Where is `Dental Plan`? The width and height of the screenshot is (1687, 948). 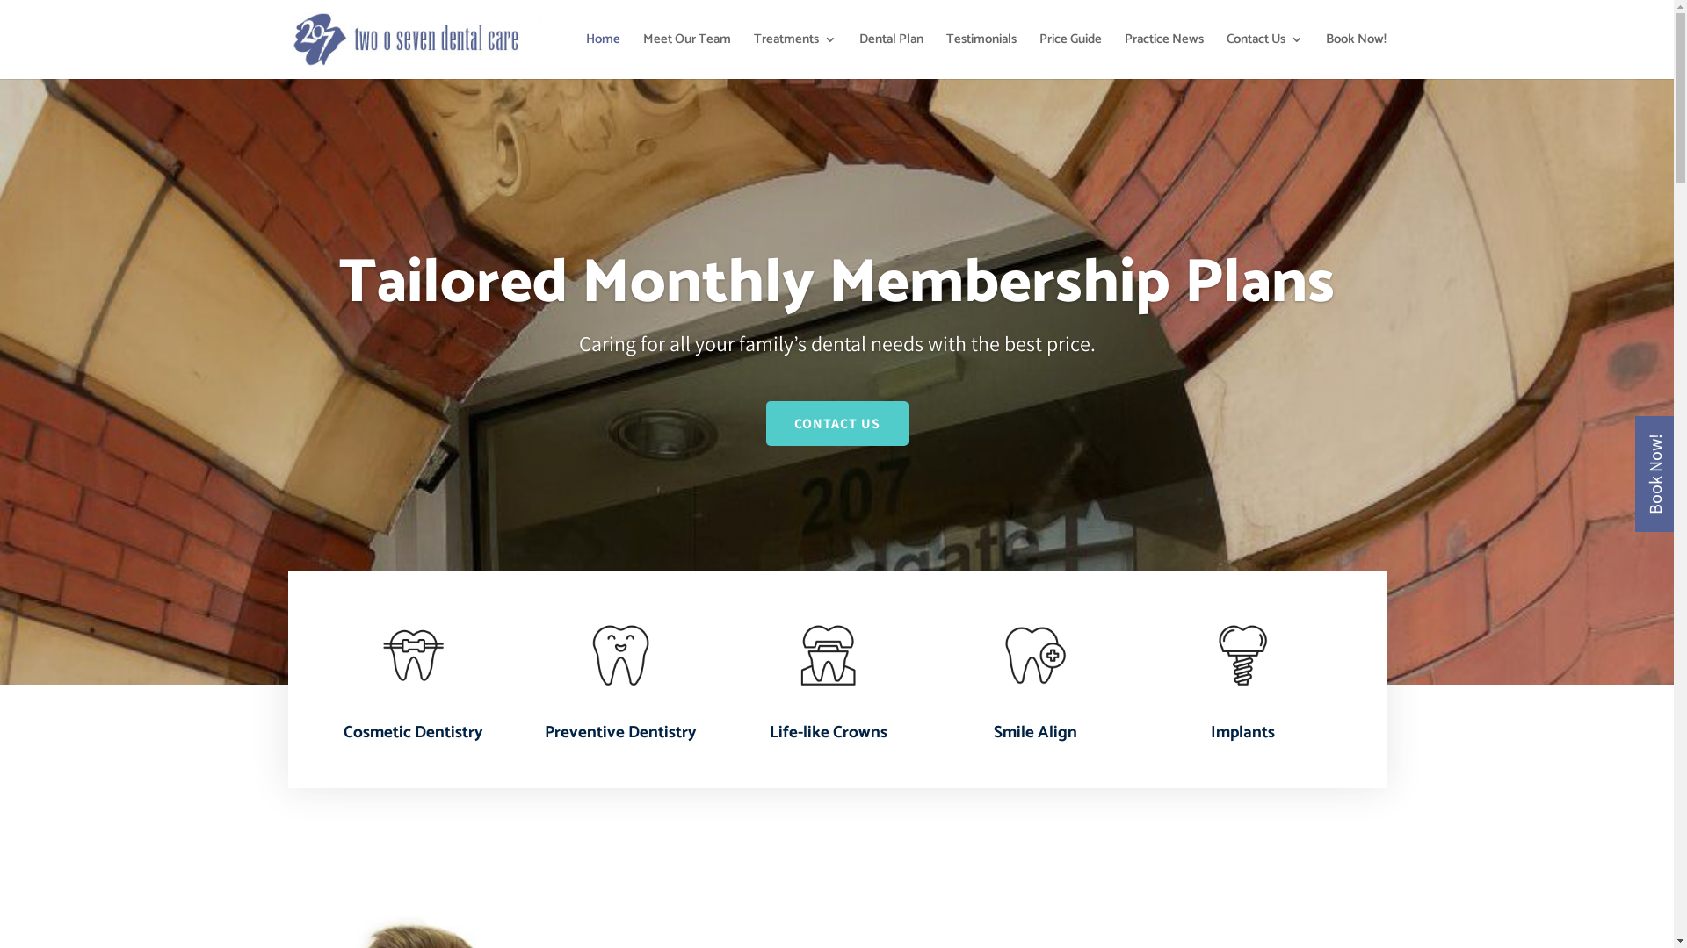 Dental Plan is located at coordinates (891, 56).